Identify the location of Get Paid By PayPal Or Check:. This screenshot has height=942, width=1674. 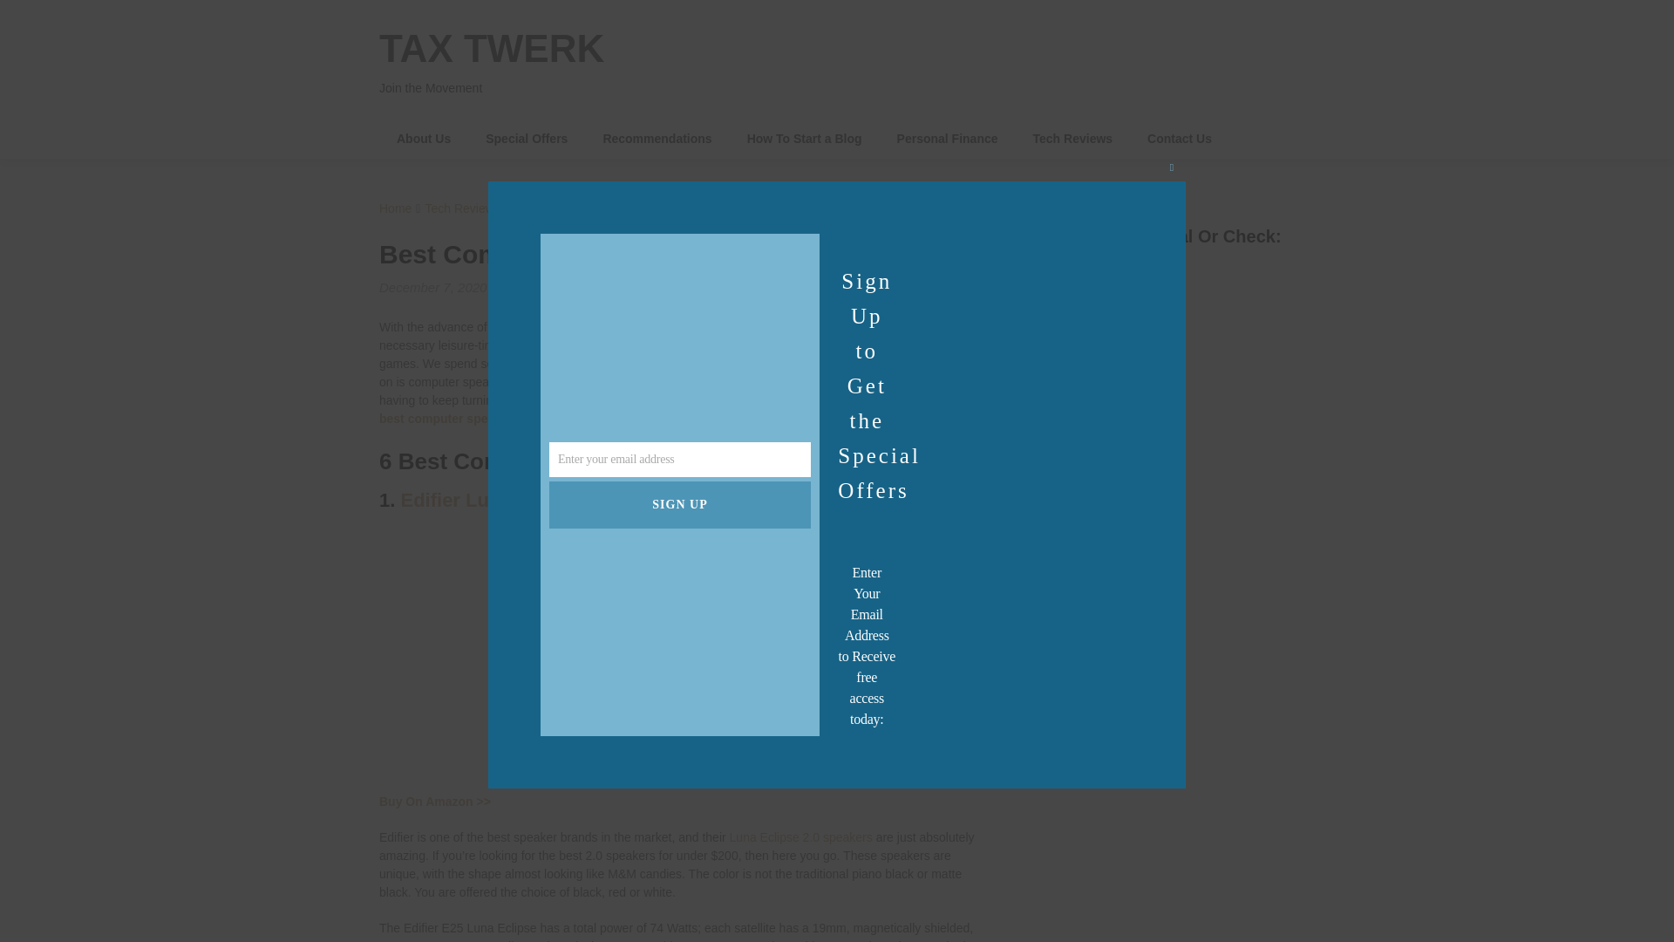
(1147, 381).